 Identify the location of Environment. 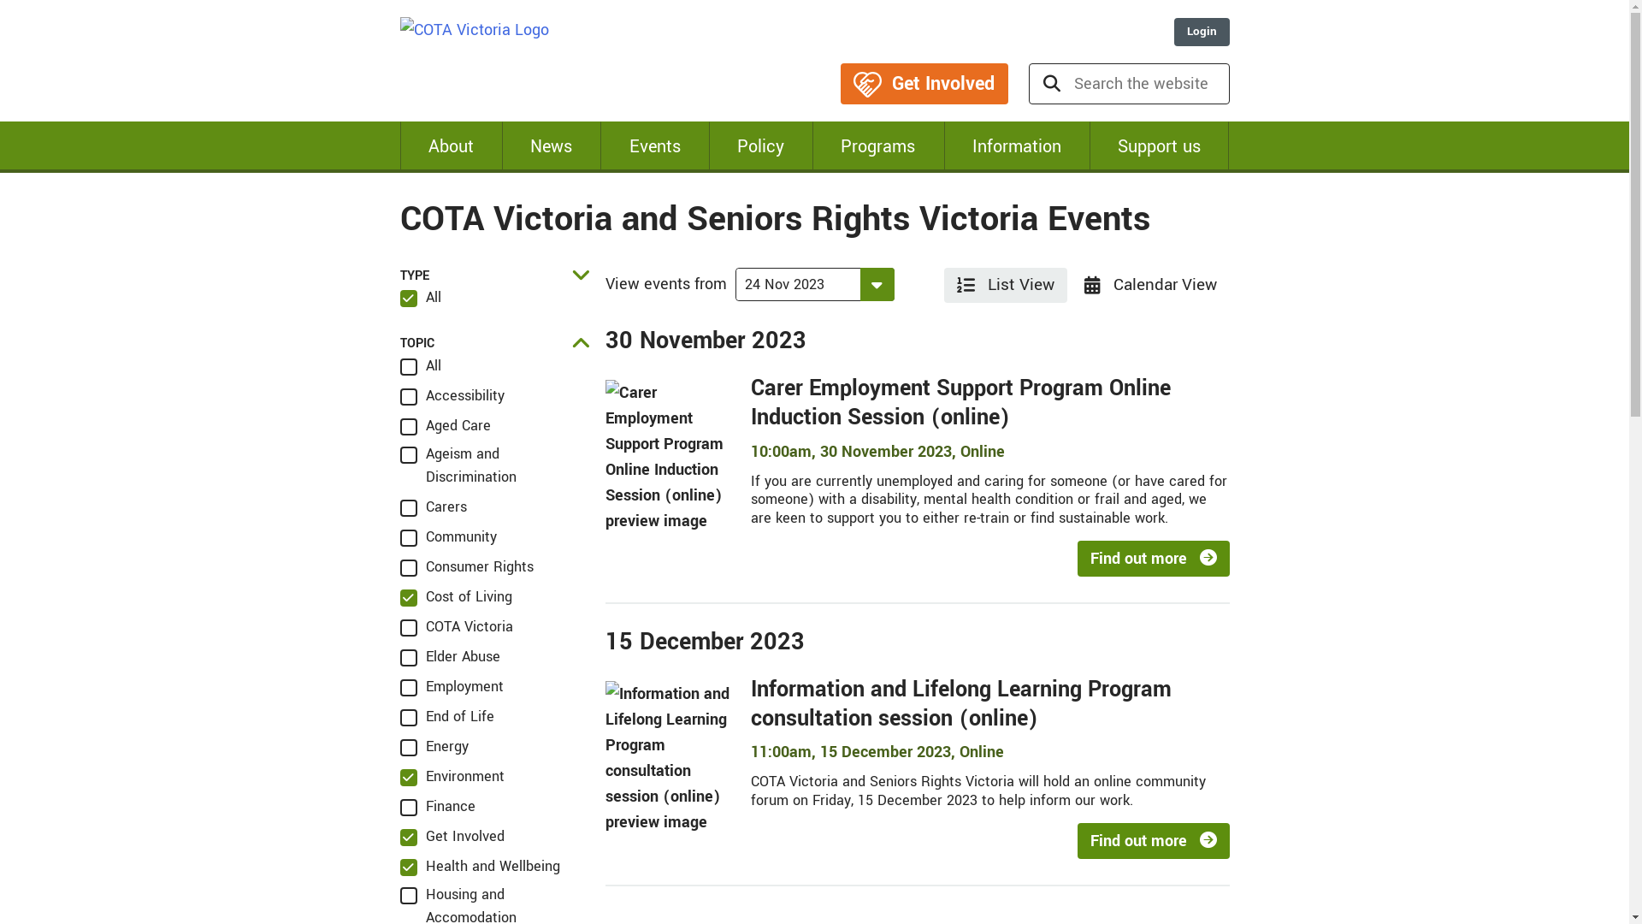
(452, 776).